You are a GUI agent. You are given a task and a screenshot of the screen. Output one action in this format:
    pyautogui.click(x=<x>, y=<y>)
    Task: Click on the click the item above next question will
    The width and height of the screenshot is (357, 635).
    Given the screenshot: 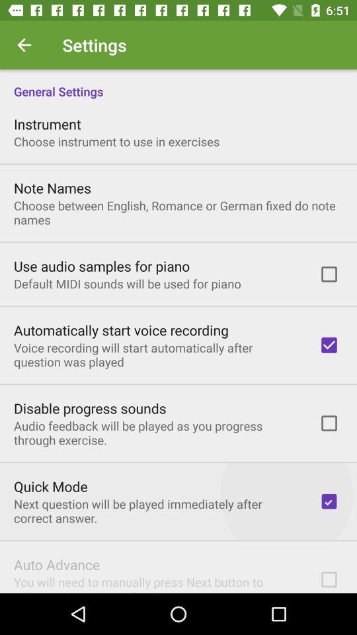 What is the action you would take?
    pyautogui.click(x=50, y=486)
    